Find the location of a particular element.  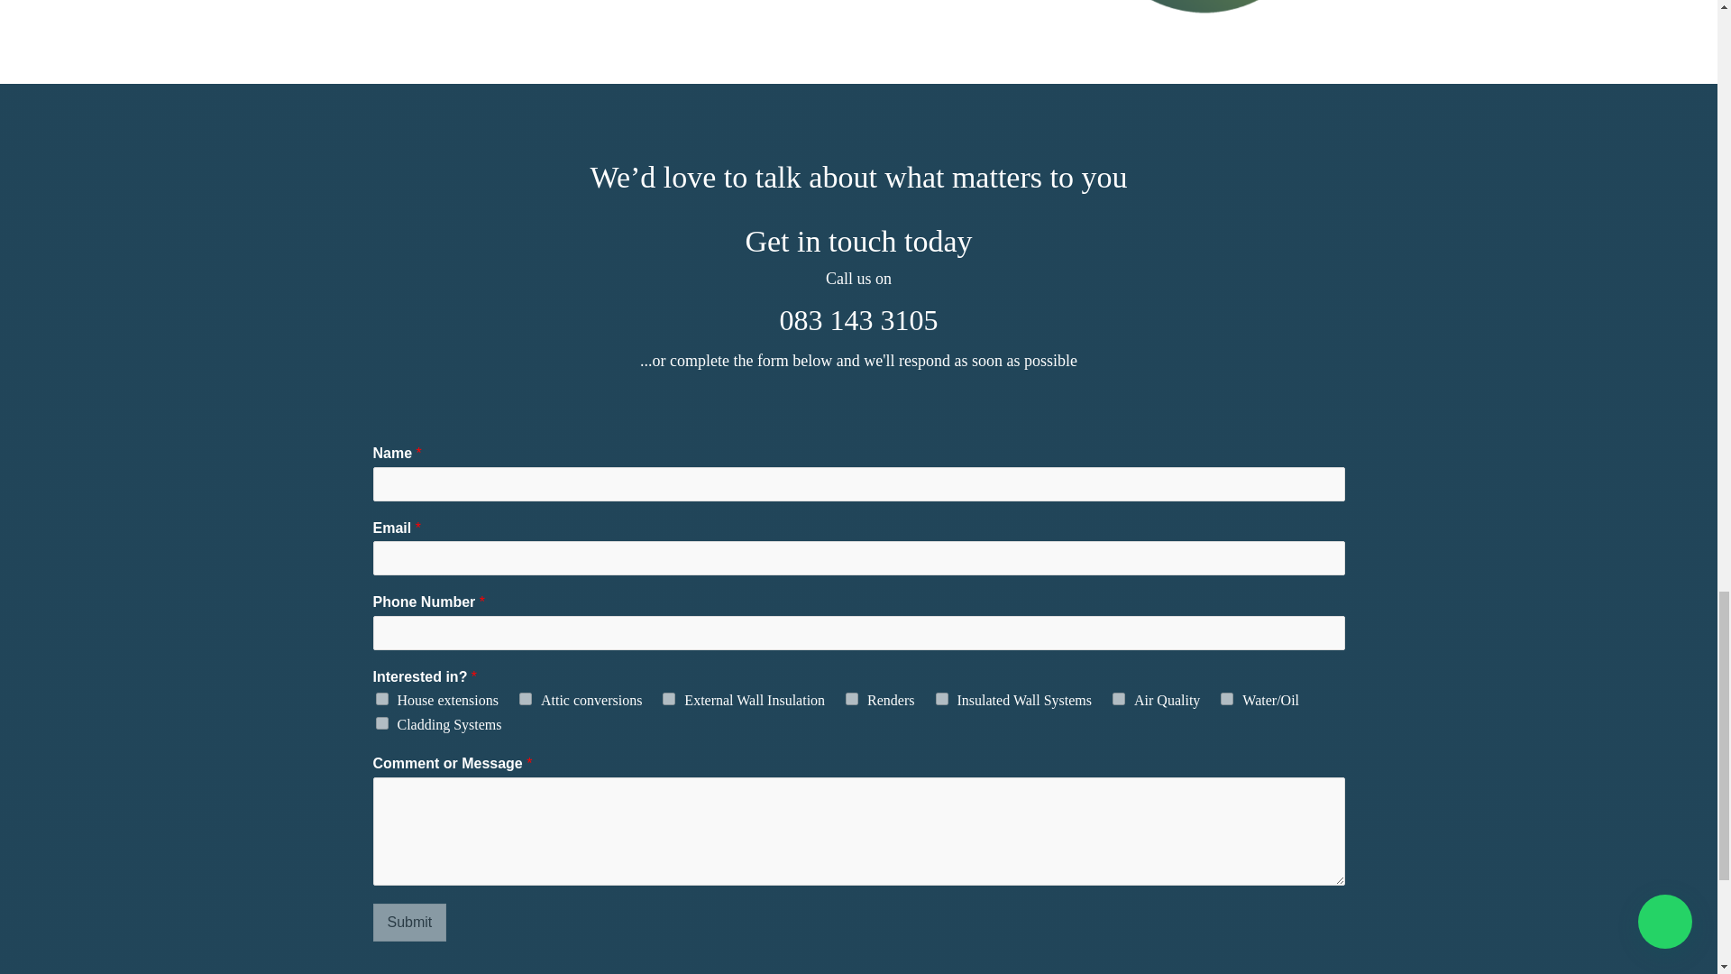

Insulated Wall Systems is located at coordinates (942, 698).